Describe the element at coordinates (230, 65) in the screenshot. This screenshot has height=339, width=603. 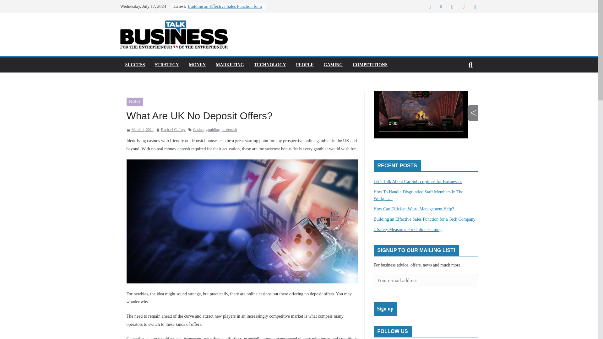
I see `MARKETING` at that location.